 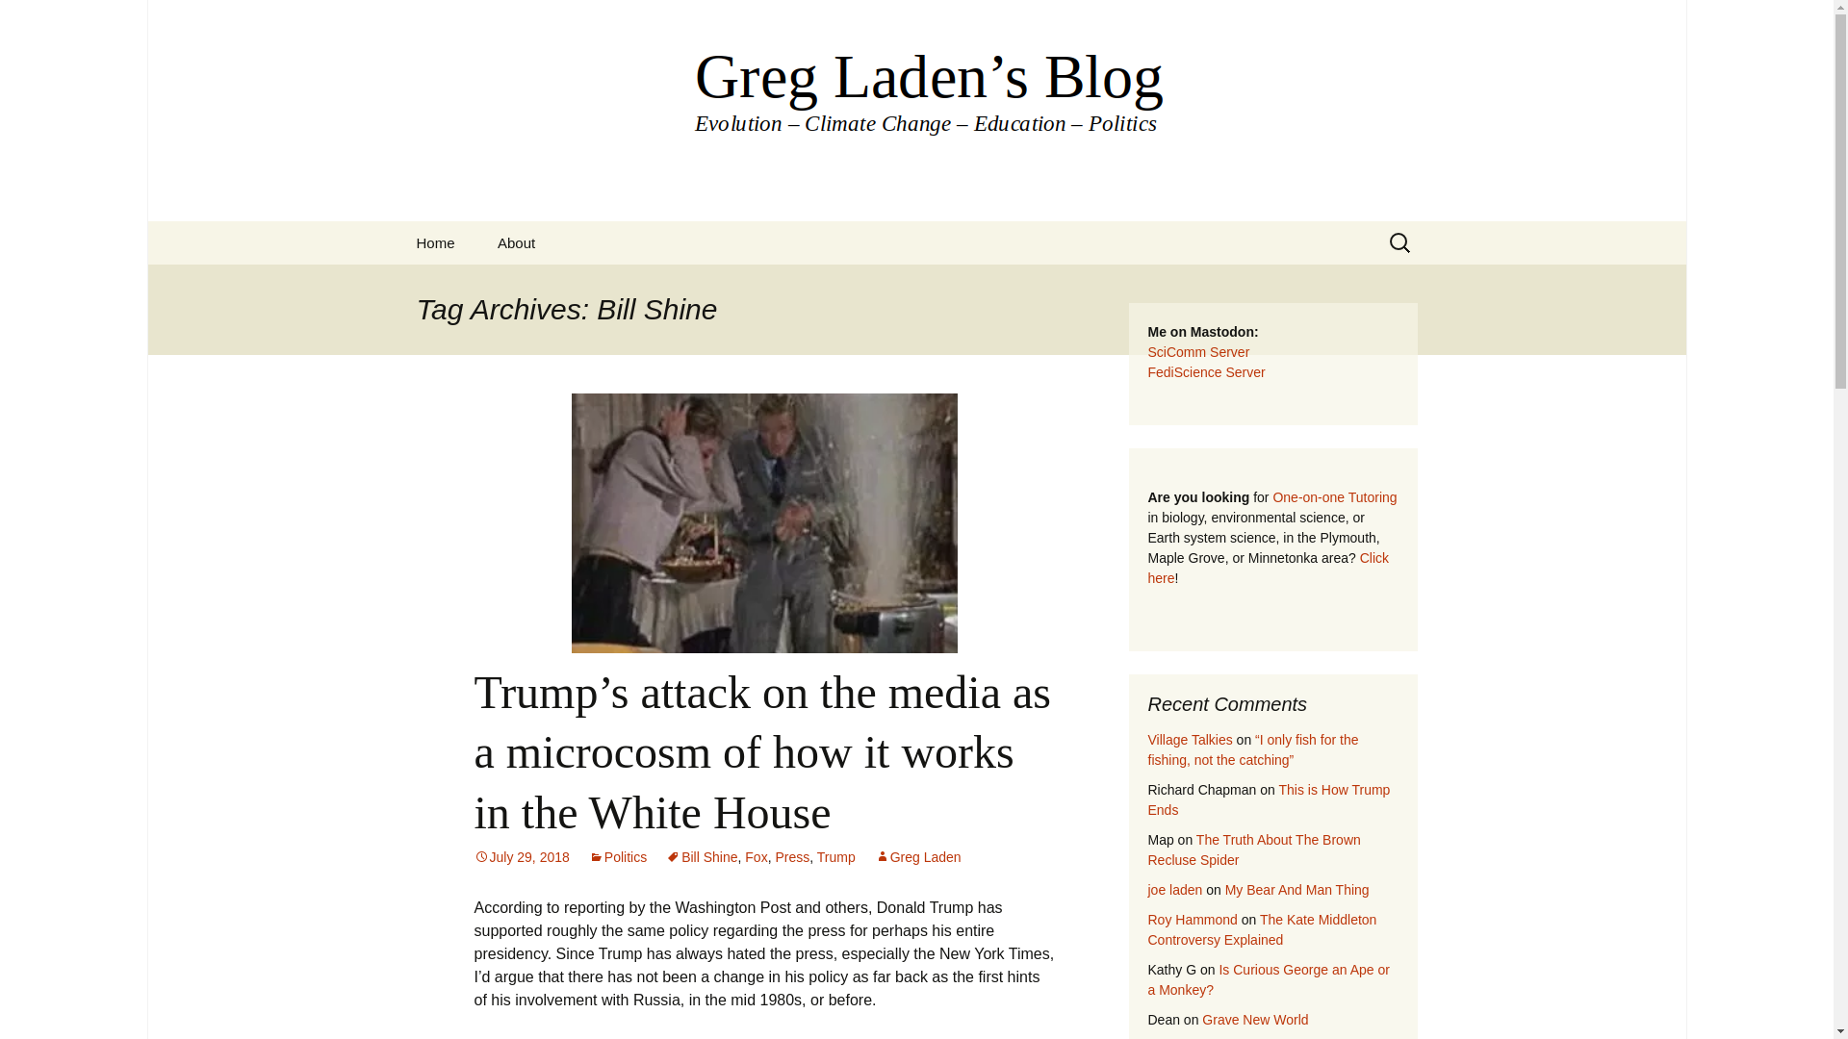 I want to click on View all posts by Greg Laden, so click(x=917, y=856).